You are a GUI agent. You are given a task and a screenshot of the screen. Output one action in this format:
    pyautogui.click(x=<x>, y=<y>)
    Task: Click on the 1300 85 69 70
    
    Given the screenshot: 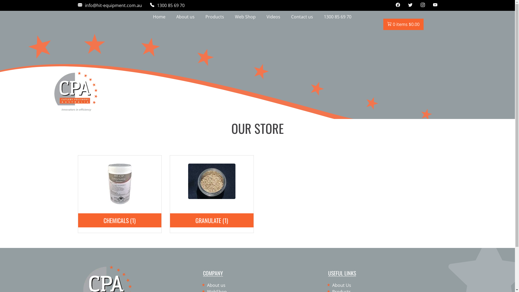 What is the action you would take?
    pyautogui.click(x=338, y=17)
    